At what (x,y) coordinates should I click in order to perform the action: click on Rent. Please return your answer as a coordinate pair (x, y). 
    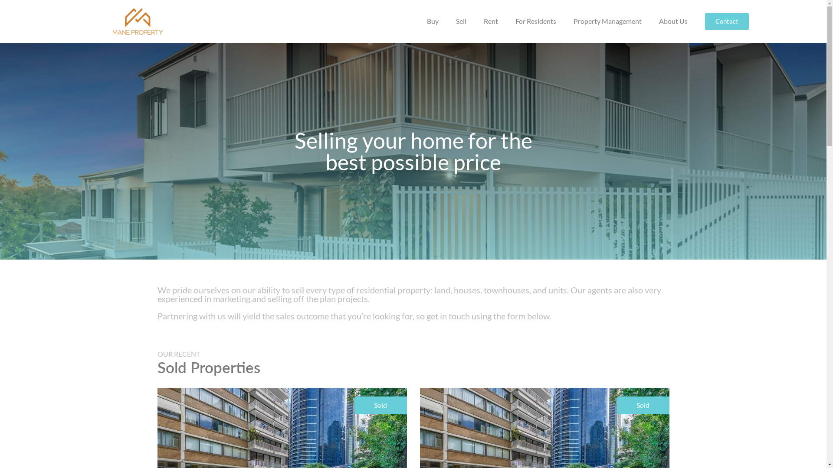
    Looking at the image, I should click on (491, 21).